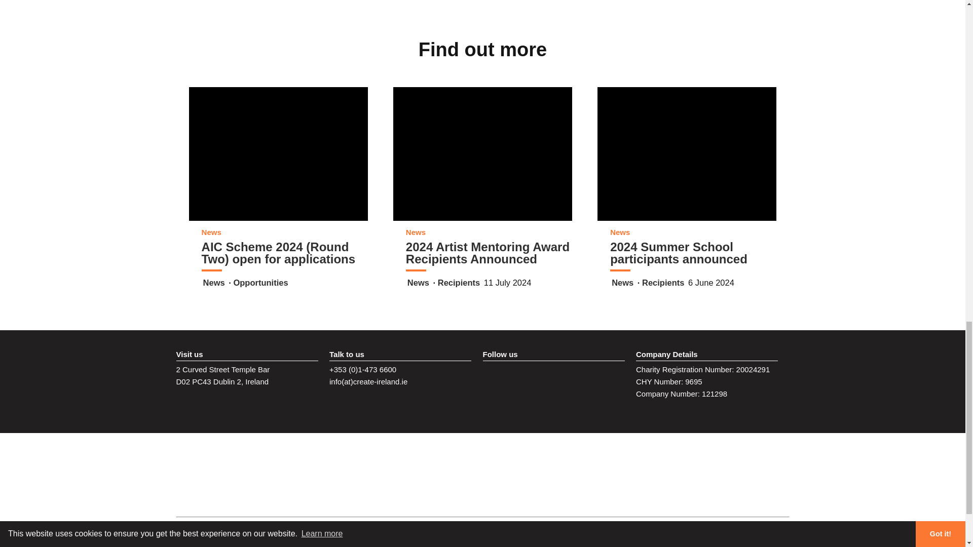 The width and height of the screenshot is (973, 547). What do you see at coordinates (594, 377) in the screenshot?
I see `X Twitter Create Collaborative Arts` at bounding box center [594, 377].